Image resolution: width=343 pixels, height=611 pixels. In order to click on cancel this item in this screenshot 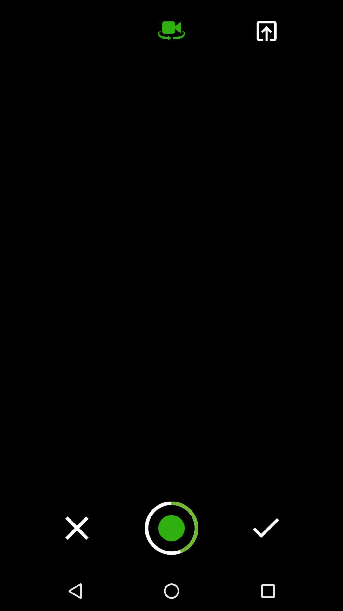, I will do `click(77, 528)`.